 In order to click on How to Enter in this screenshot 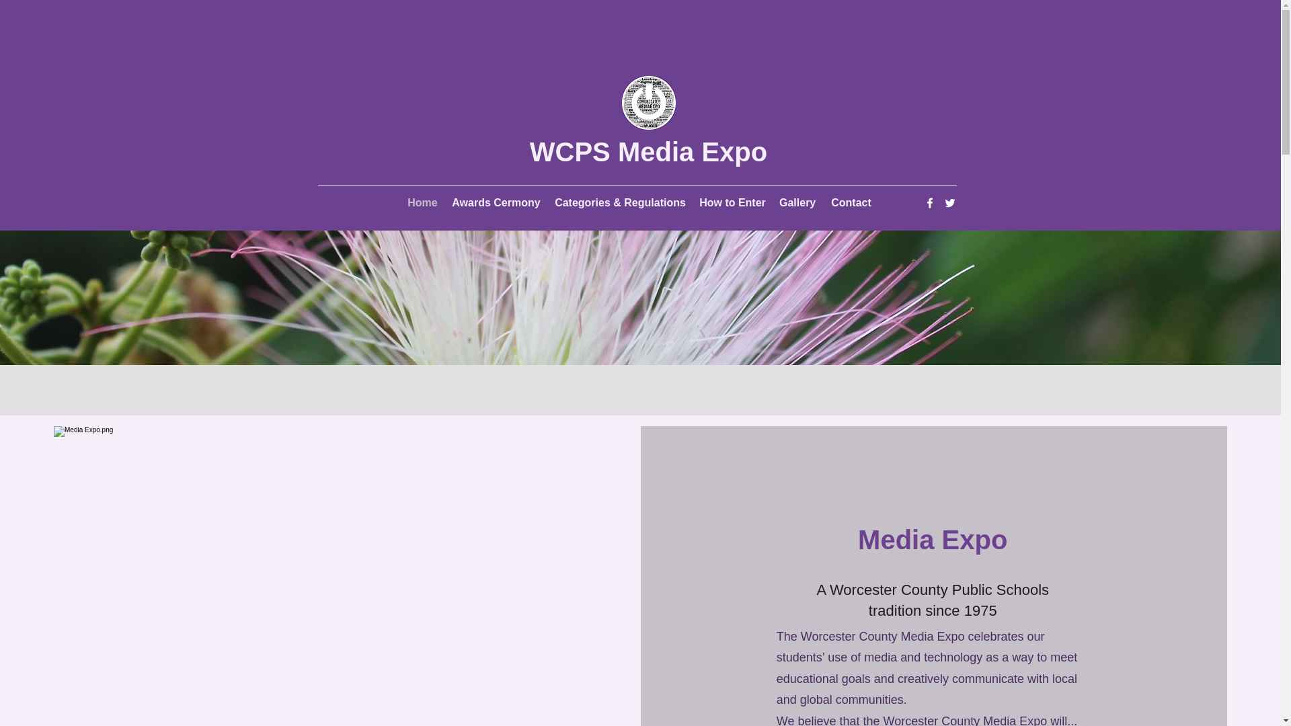, I will do `click(732, 203)`.